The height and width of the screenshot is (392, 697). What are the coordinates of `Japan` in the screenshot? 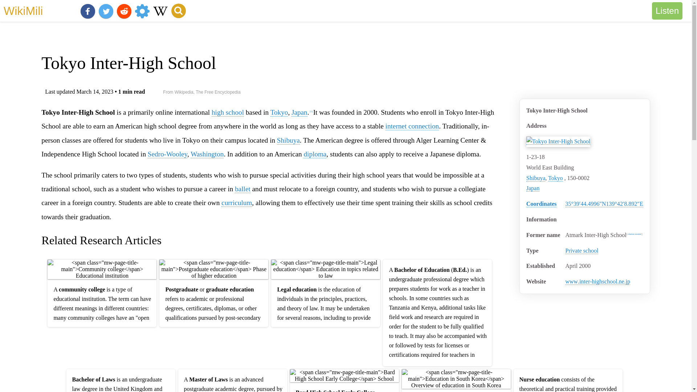 It's located at (299, 113).